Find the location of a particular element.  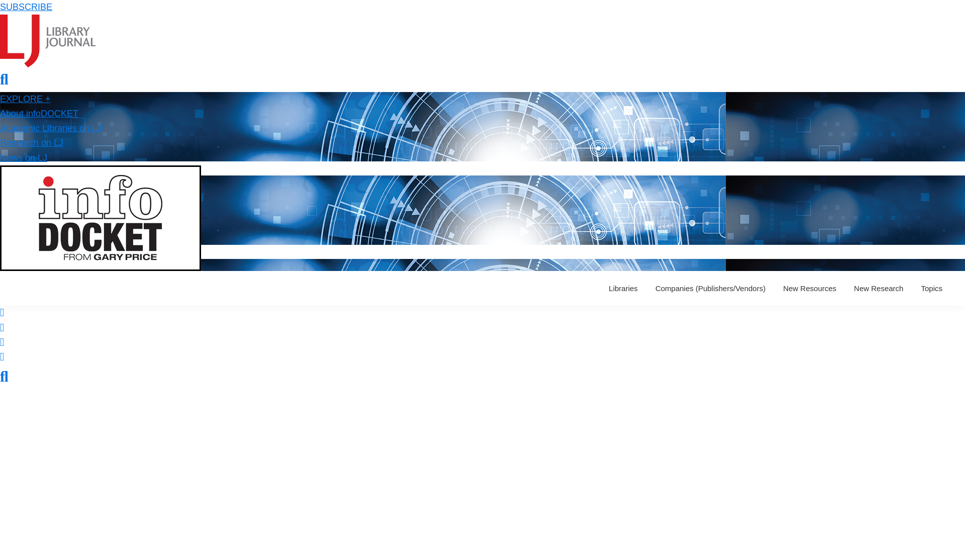

Research on LJ is located at coordinates (32, 143).